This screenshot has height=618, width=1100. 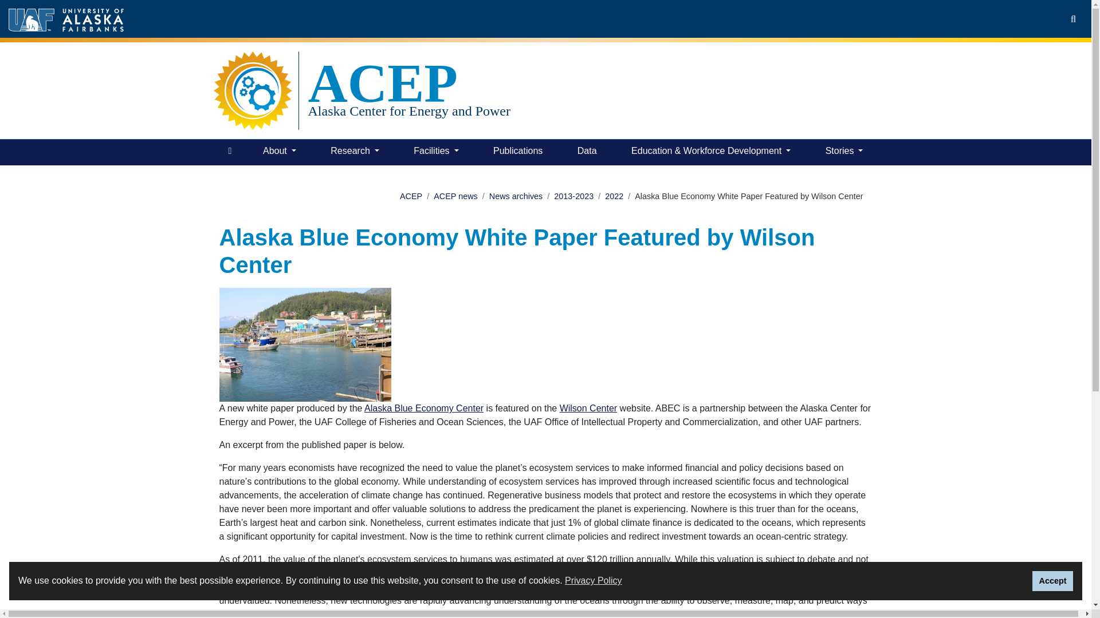 What do you see at coordinates (594, 581) in the screenshot?
I see `Privacy Policy` at bounding box center [594, 581].